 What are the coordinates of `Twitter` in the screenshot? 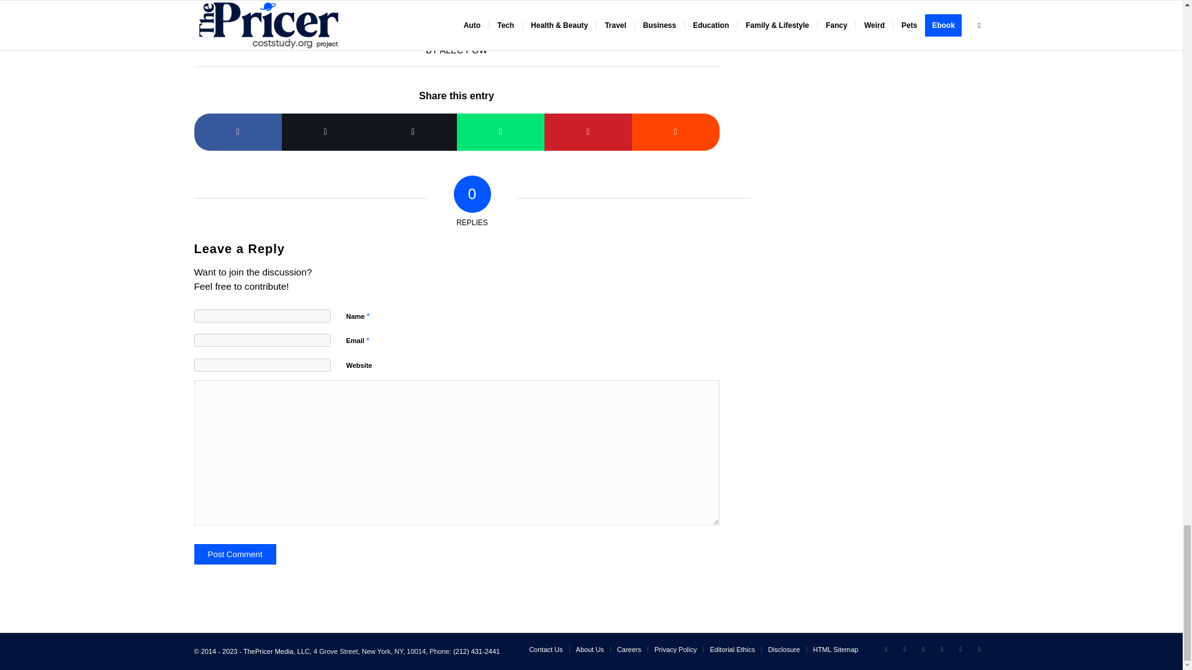 It's located at (885, 649).